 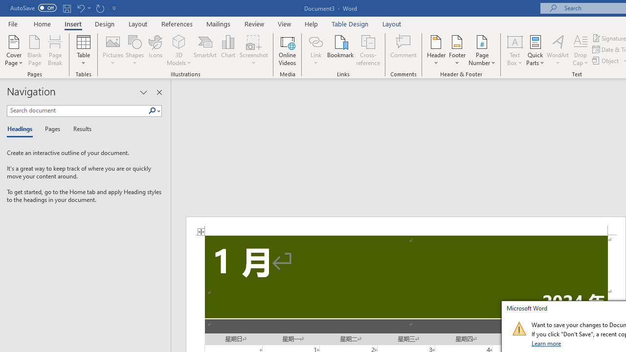 I want to click on WordArt, so click(x=558, y=50).